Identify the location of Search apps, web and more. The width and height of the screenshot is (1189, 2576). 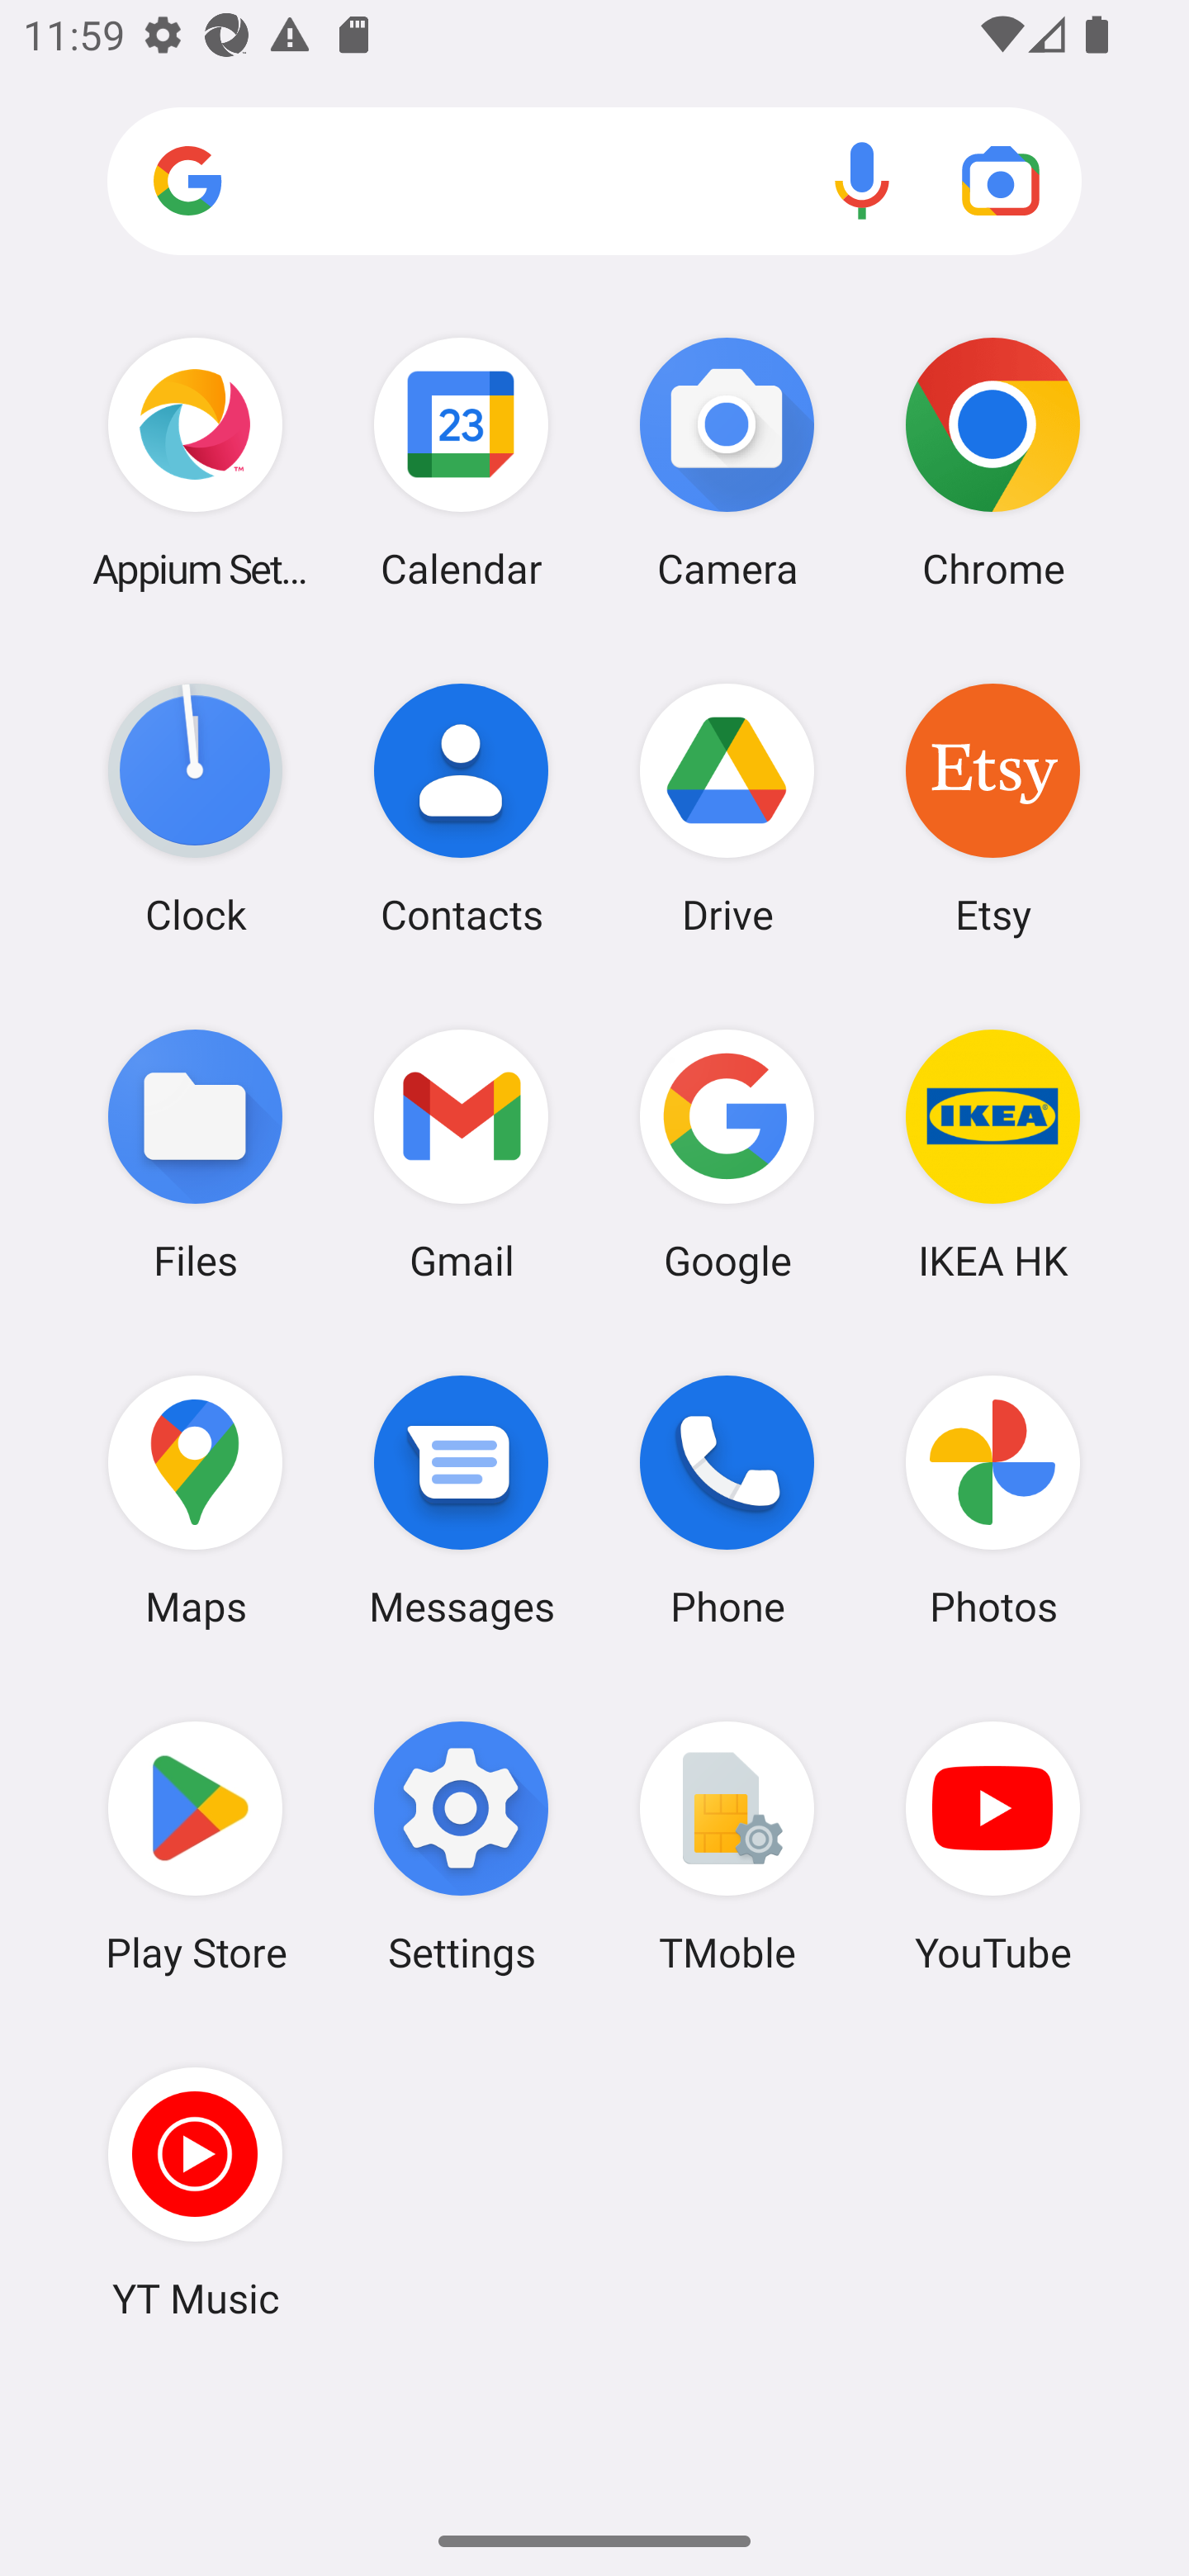
(594, 182).